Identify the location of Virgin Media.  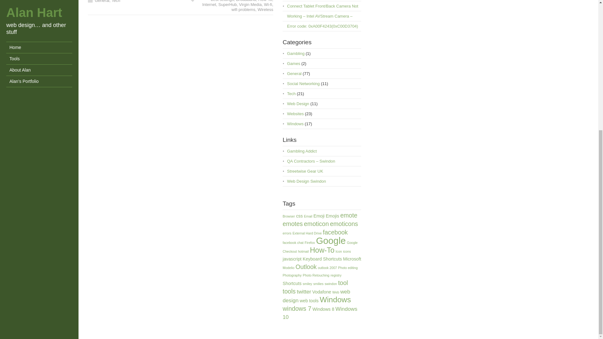
(250, 11).